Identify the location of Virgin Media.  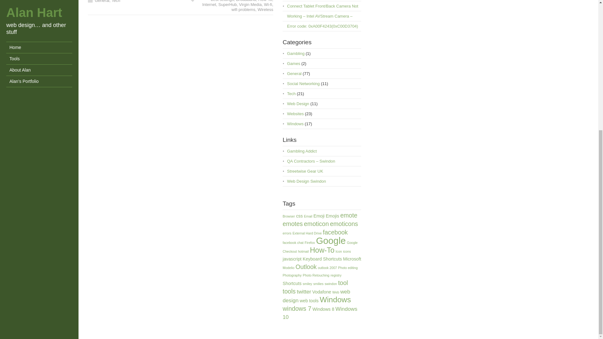
(250, 11).